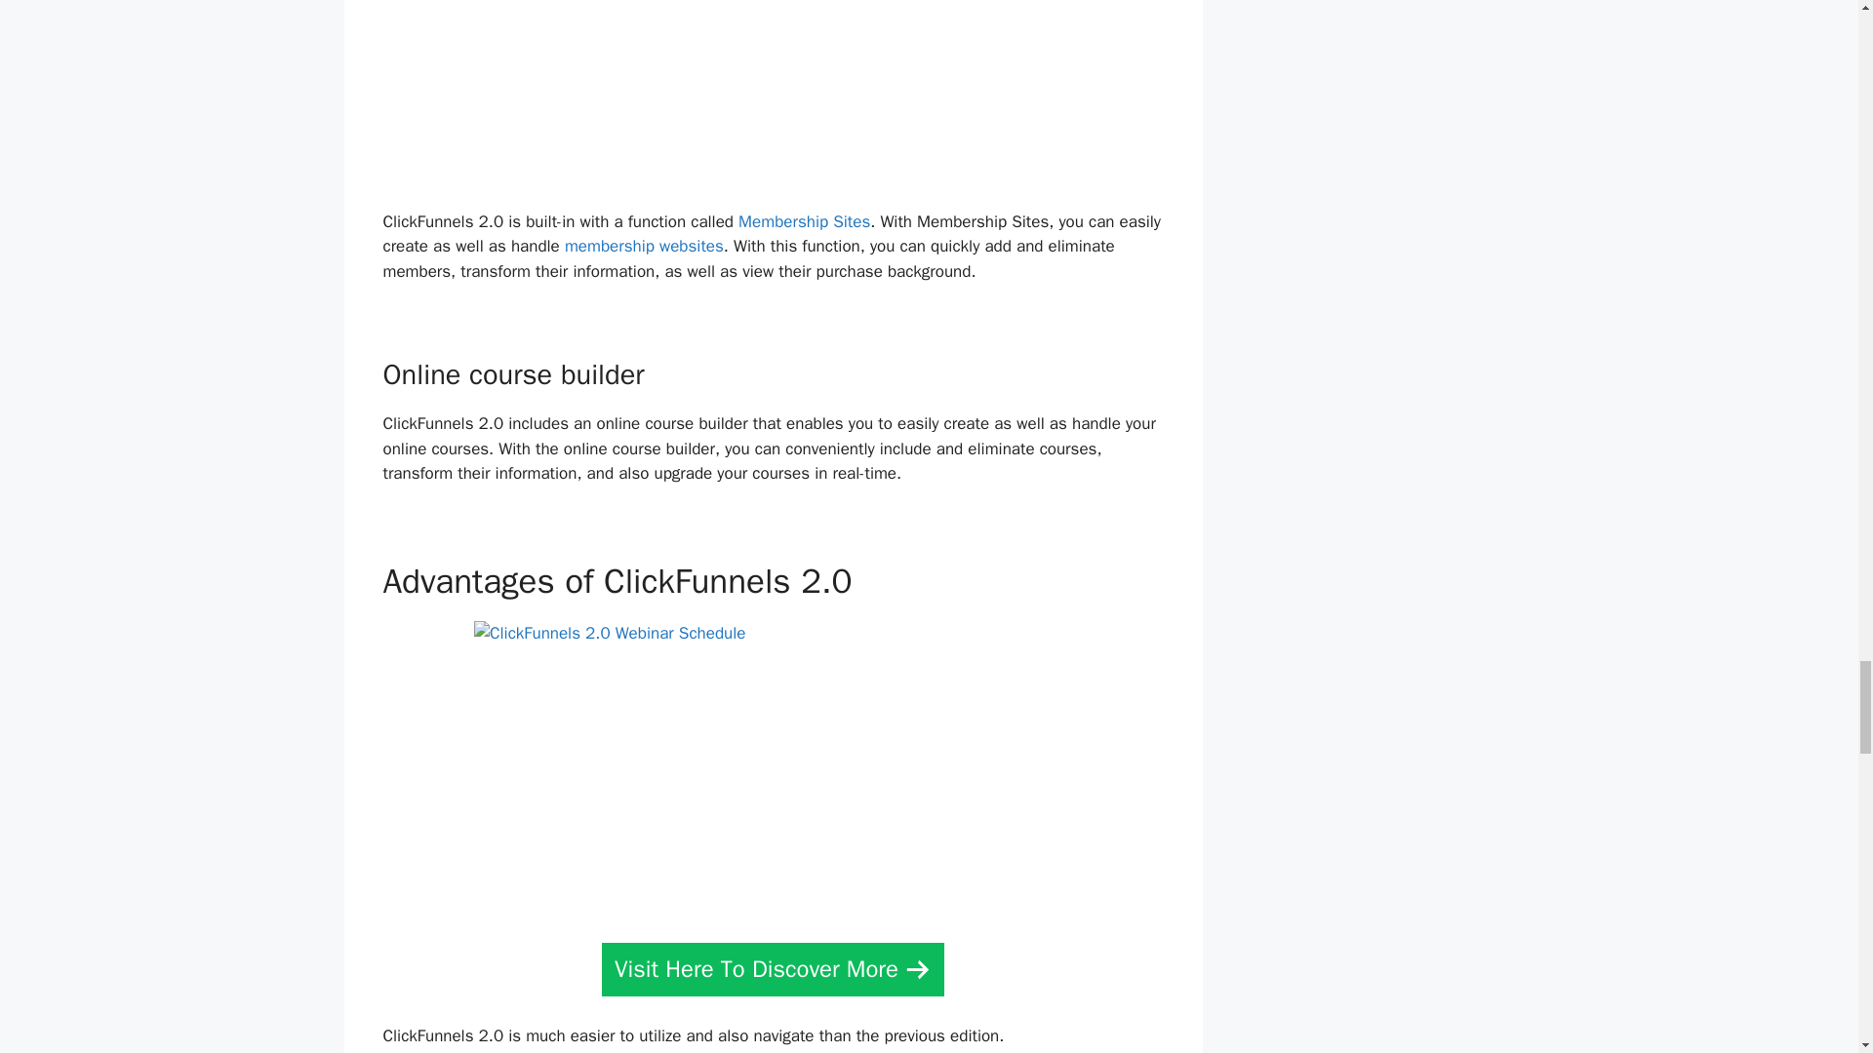 This screenshot has height=1053, width=1873. I want to click on Visit Here To Discover More, so click(773, 969).